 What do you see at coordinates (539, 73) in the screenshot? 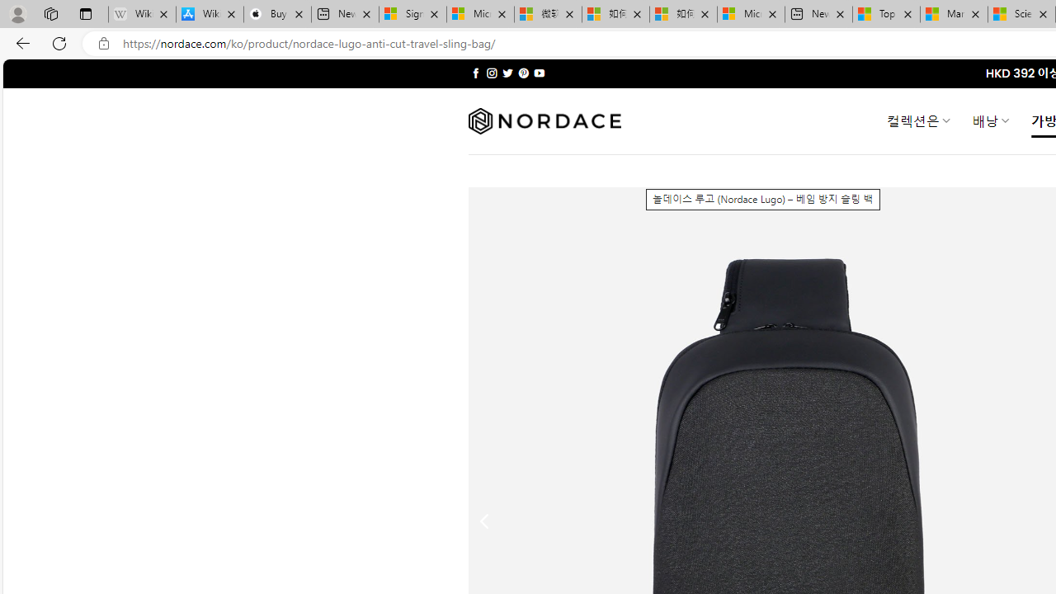
I see `Follow on YouTube` at bounding box center [539, 73].